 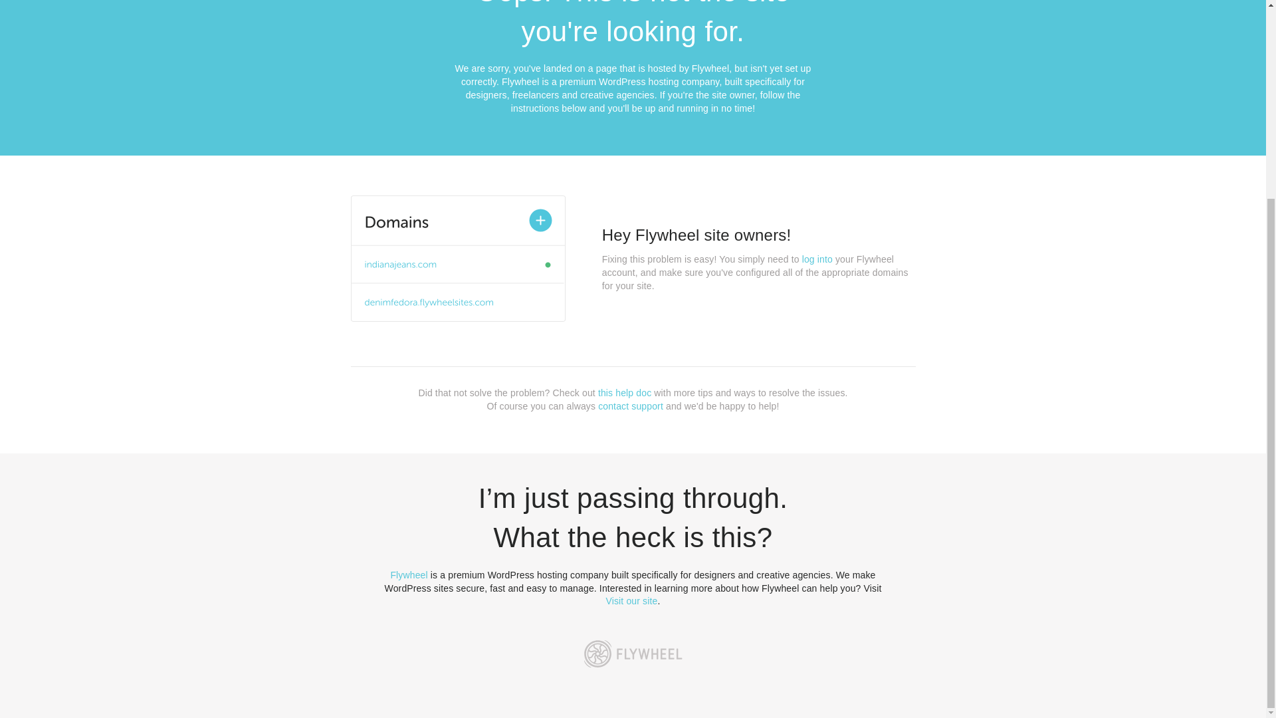 What do you see at coordinates (817, 259) in the screenshot?
I see `log into` at bounding box center [817, 259].